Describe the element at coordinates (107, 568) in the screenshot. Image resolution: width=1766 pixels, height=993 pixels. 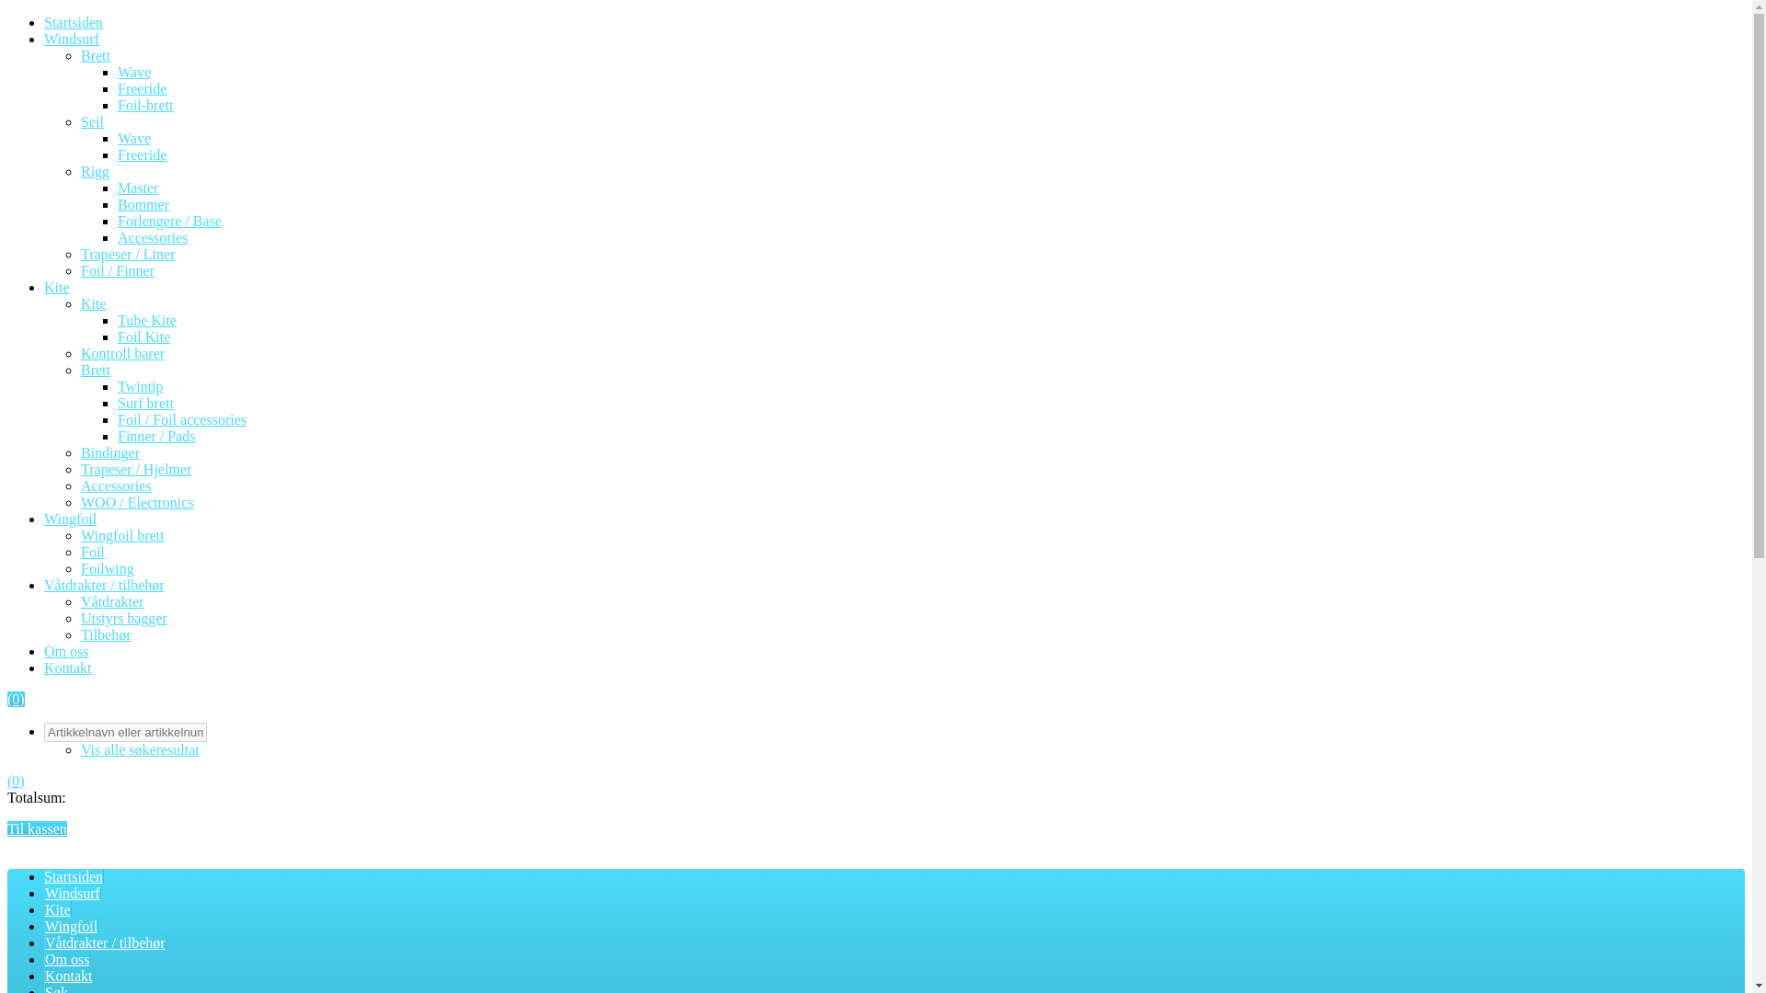
I see `Foilwing` at that location.